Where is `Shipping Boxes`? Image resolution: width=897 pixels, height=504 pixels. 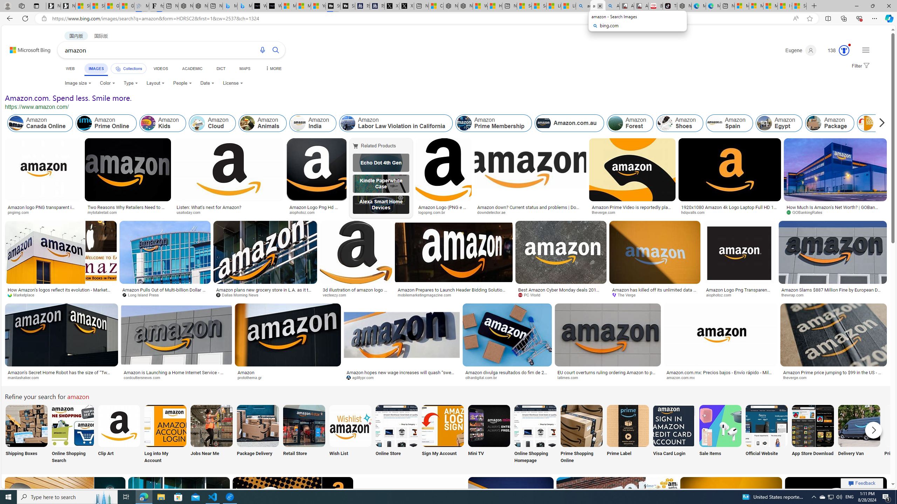 Shipping Boxes is located at coordinates (26, 435).